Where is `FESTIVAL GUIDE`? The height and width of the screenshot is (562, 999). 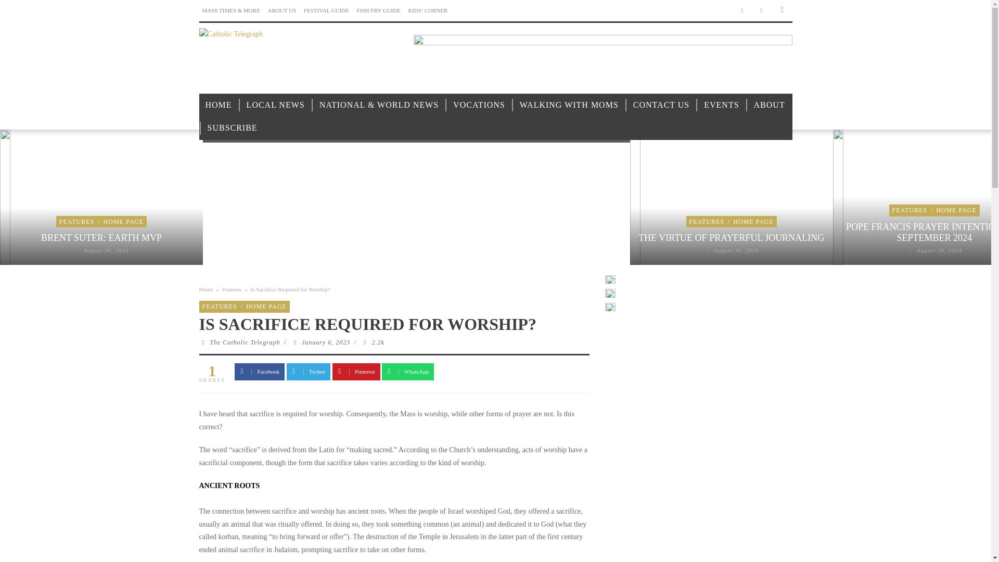
FESTIVAL GUIDE is located at coordinates (326, 10).